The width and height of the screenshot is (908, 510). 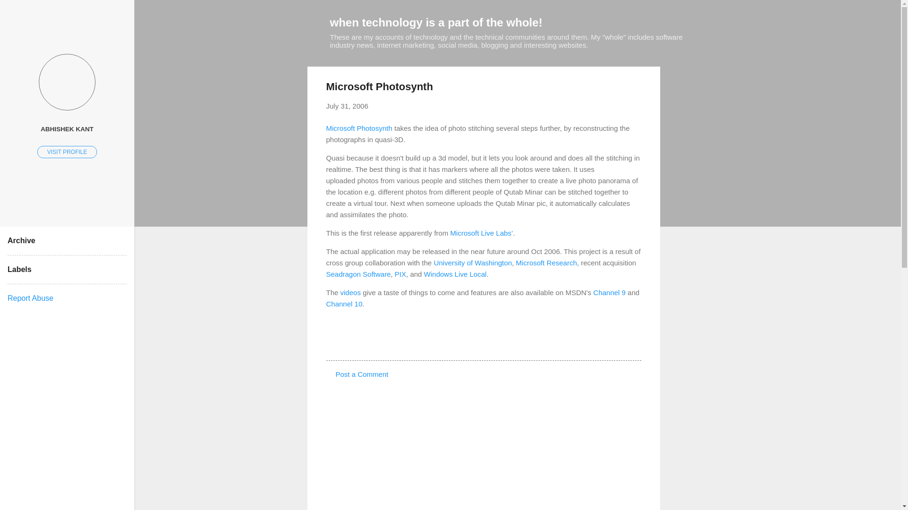 I want to click on Seadragon Software, so click(x=358, y=274).